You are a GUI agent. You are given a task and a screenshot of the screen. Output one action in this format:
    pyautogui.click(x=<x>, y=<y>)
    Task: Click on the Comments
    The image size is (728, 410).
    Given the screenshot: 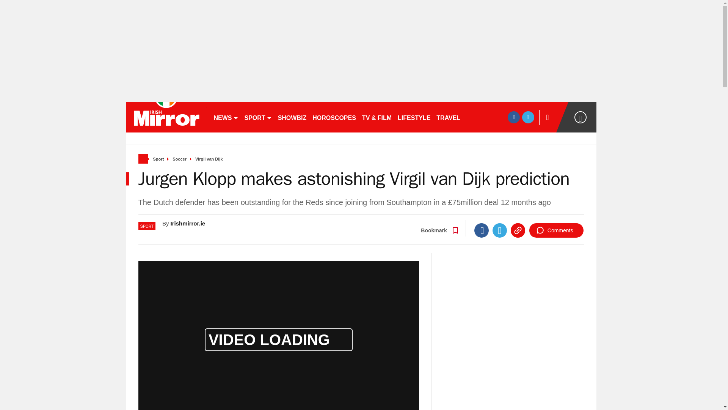 What is the action you would take?
    pyautogui.click(x=556, y=230)
    